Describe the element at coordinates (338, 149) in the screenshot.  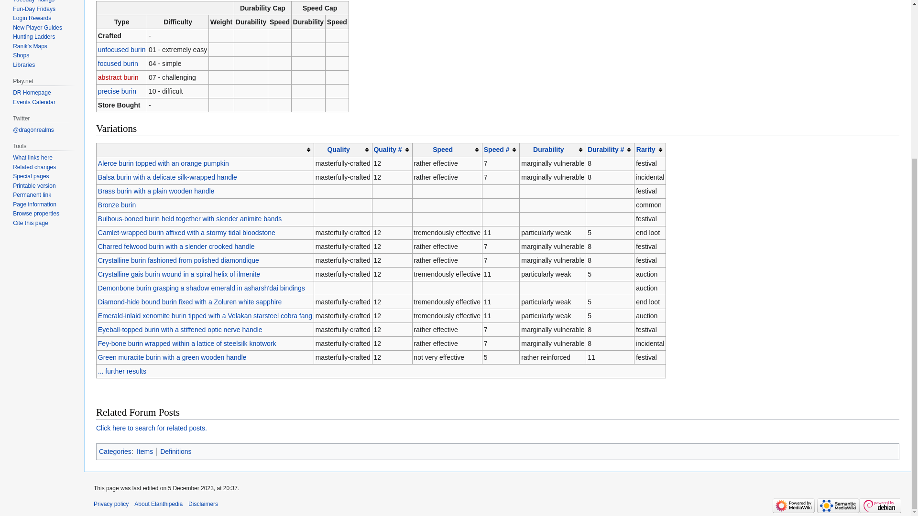
I see `Quality` at that location.